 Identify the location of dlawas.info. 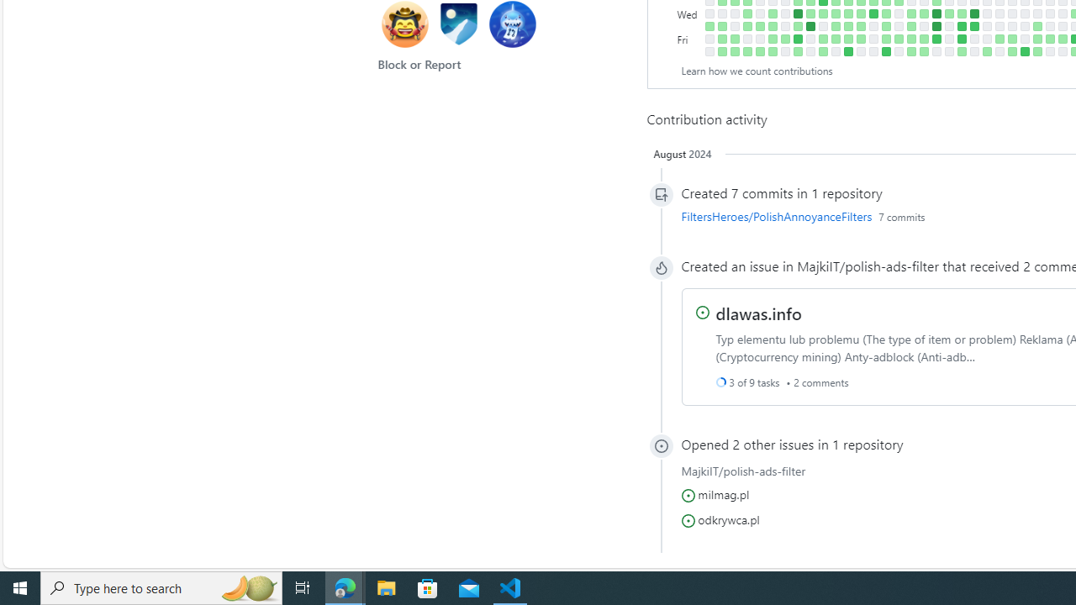
(758, 312).